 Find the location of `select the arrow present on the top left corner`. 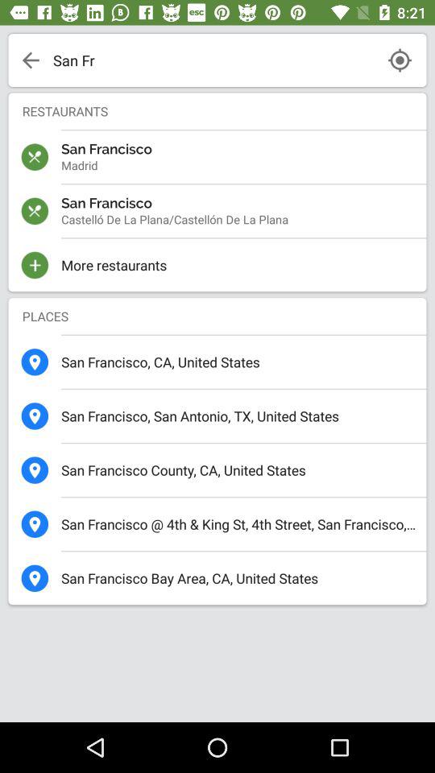

select the arrow present on the top left corner is located at coordinates (30, 60).